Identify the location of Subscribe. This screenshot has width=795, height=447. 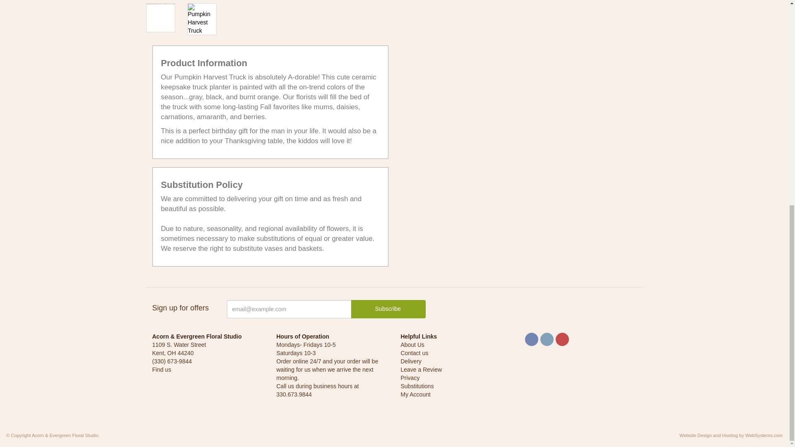
(388, 309).